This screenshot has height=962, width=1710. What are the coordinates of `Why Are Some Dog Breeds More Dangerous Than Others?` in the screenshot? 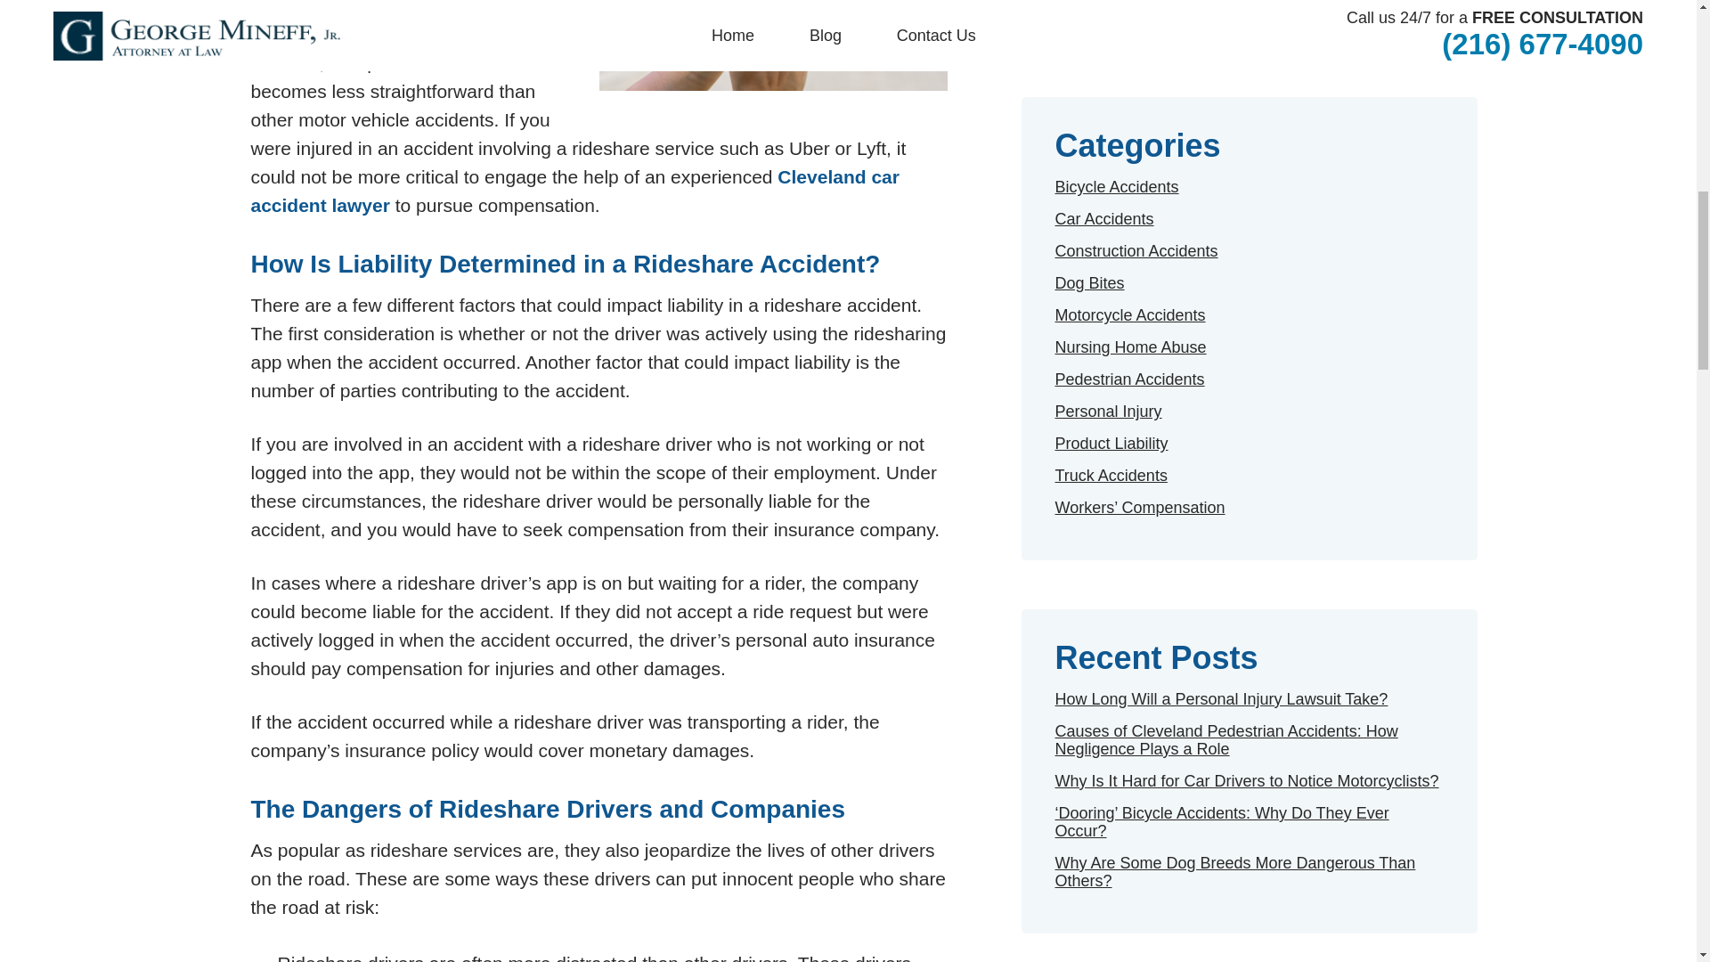 It's located at (1234, 872).